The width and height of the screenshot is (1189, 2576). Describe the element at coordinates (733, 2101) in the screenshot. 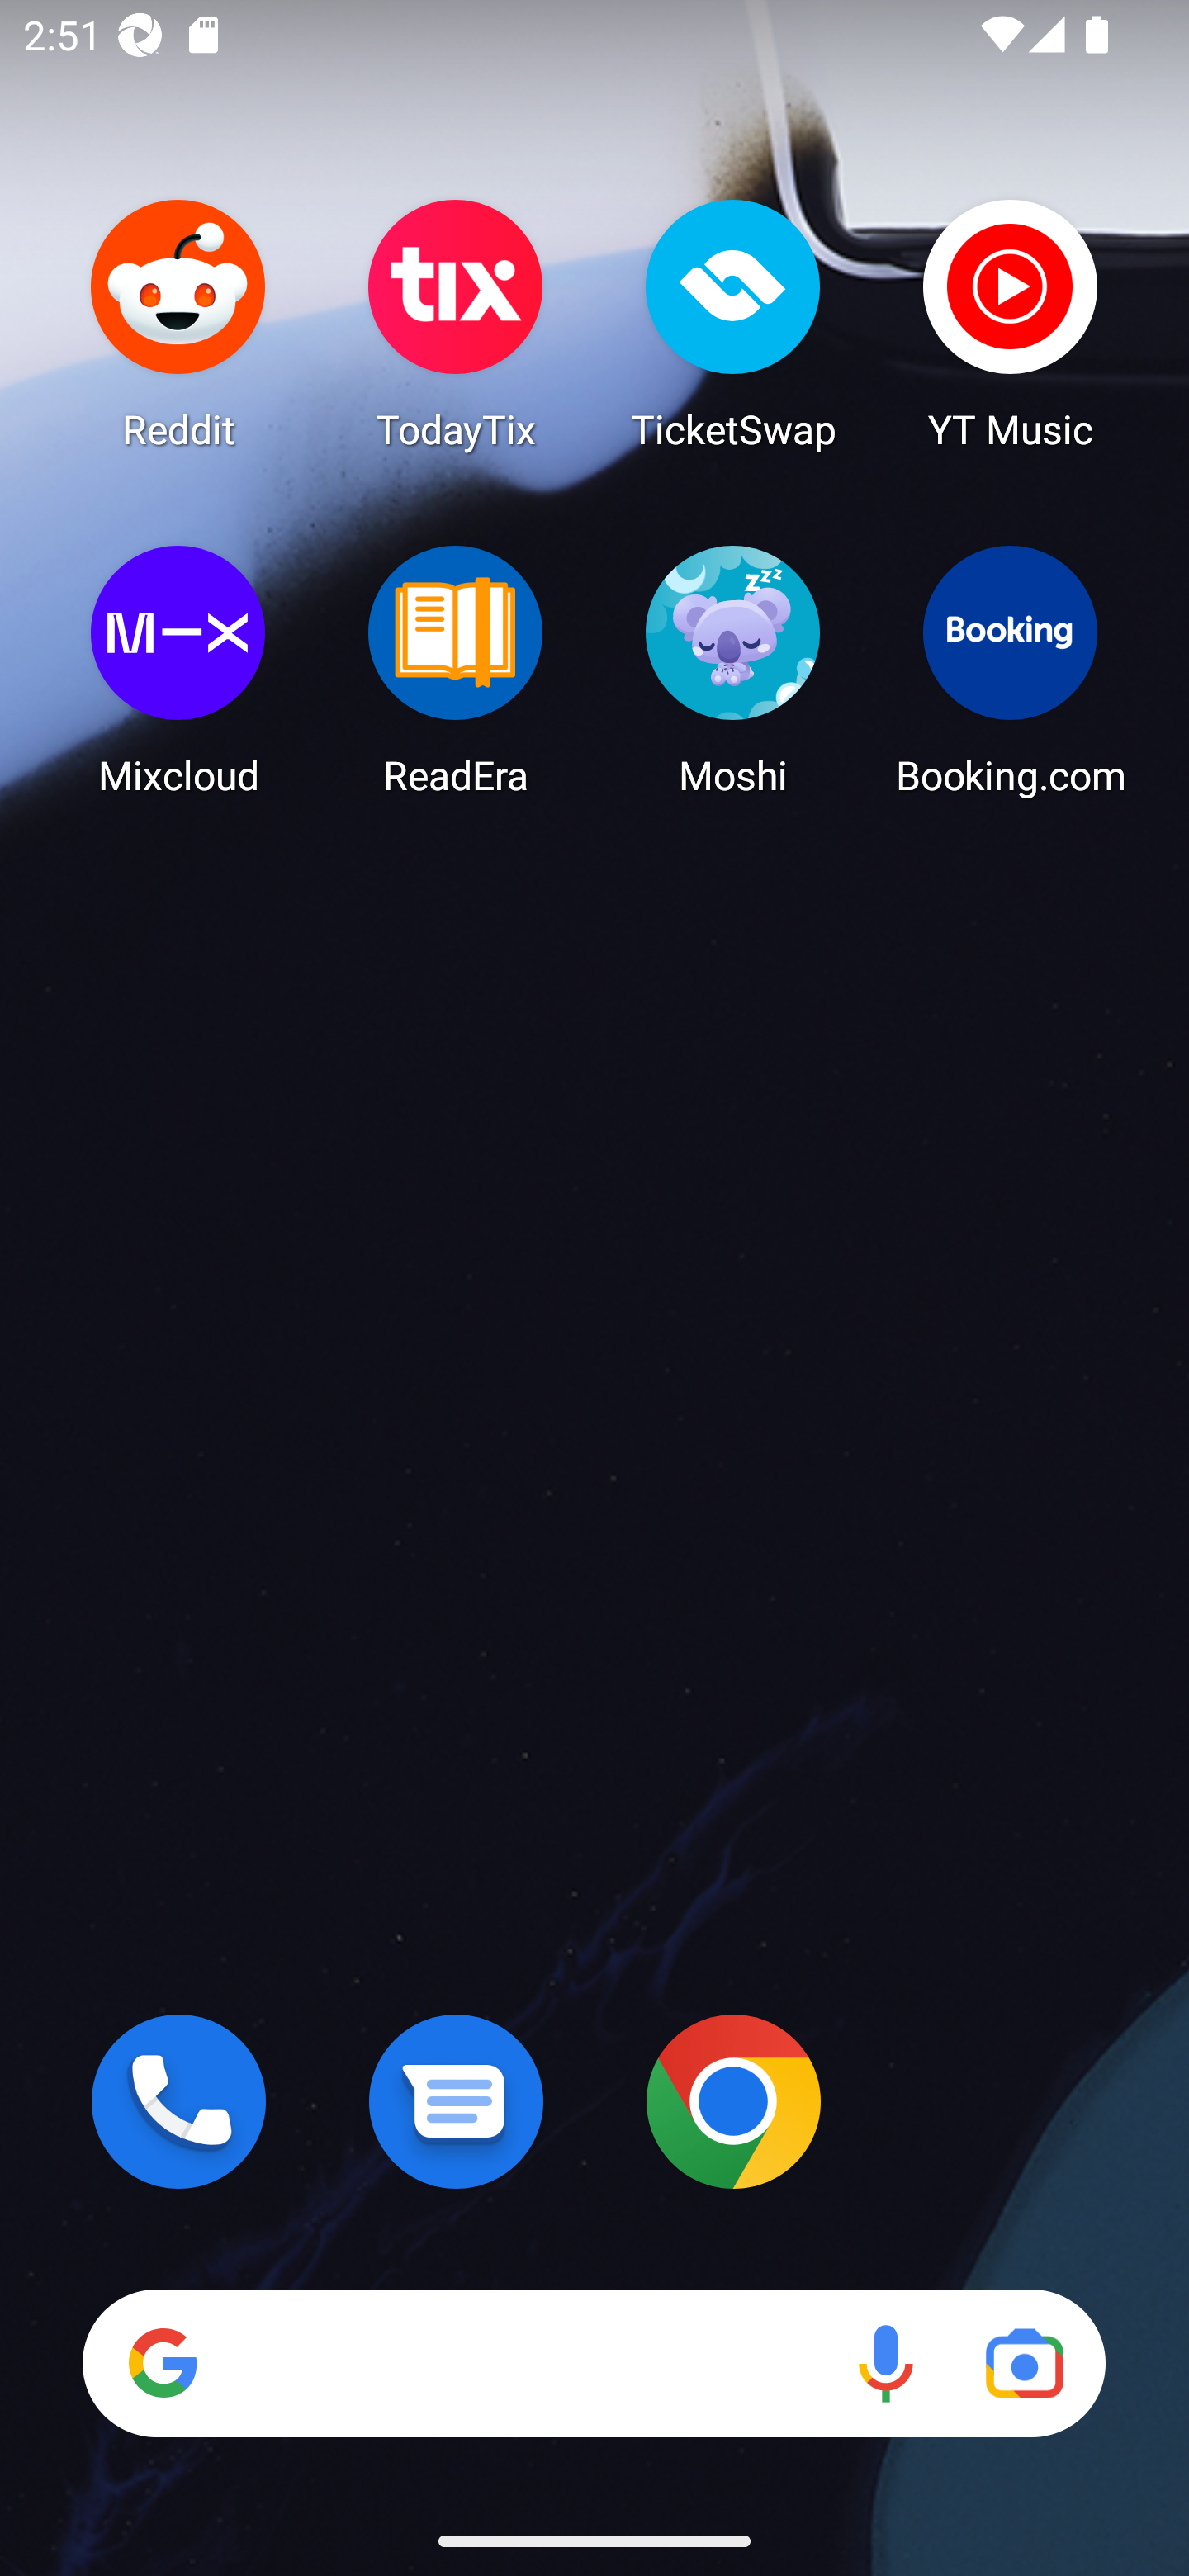

I see `Chrome` at that location.